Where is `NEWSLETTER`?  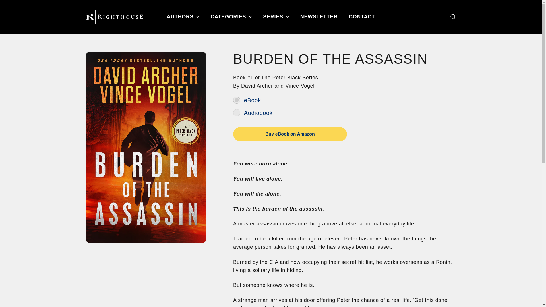
NEWSLETTER is located at coordinates (319, 16).